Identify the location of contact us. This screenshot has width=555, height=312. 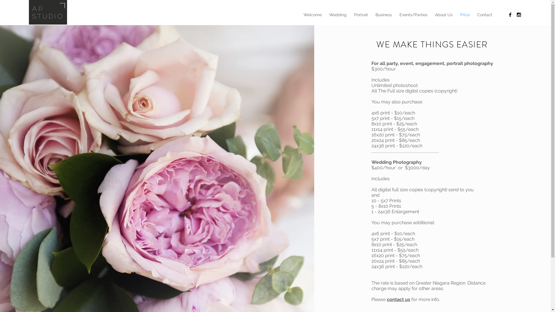
(398, 299).